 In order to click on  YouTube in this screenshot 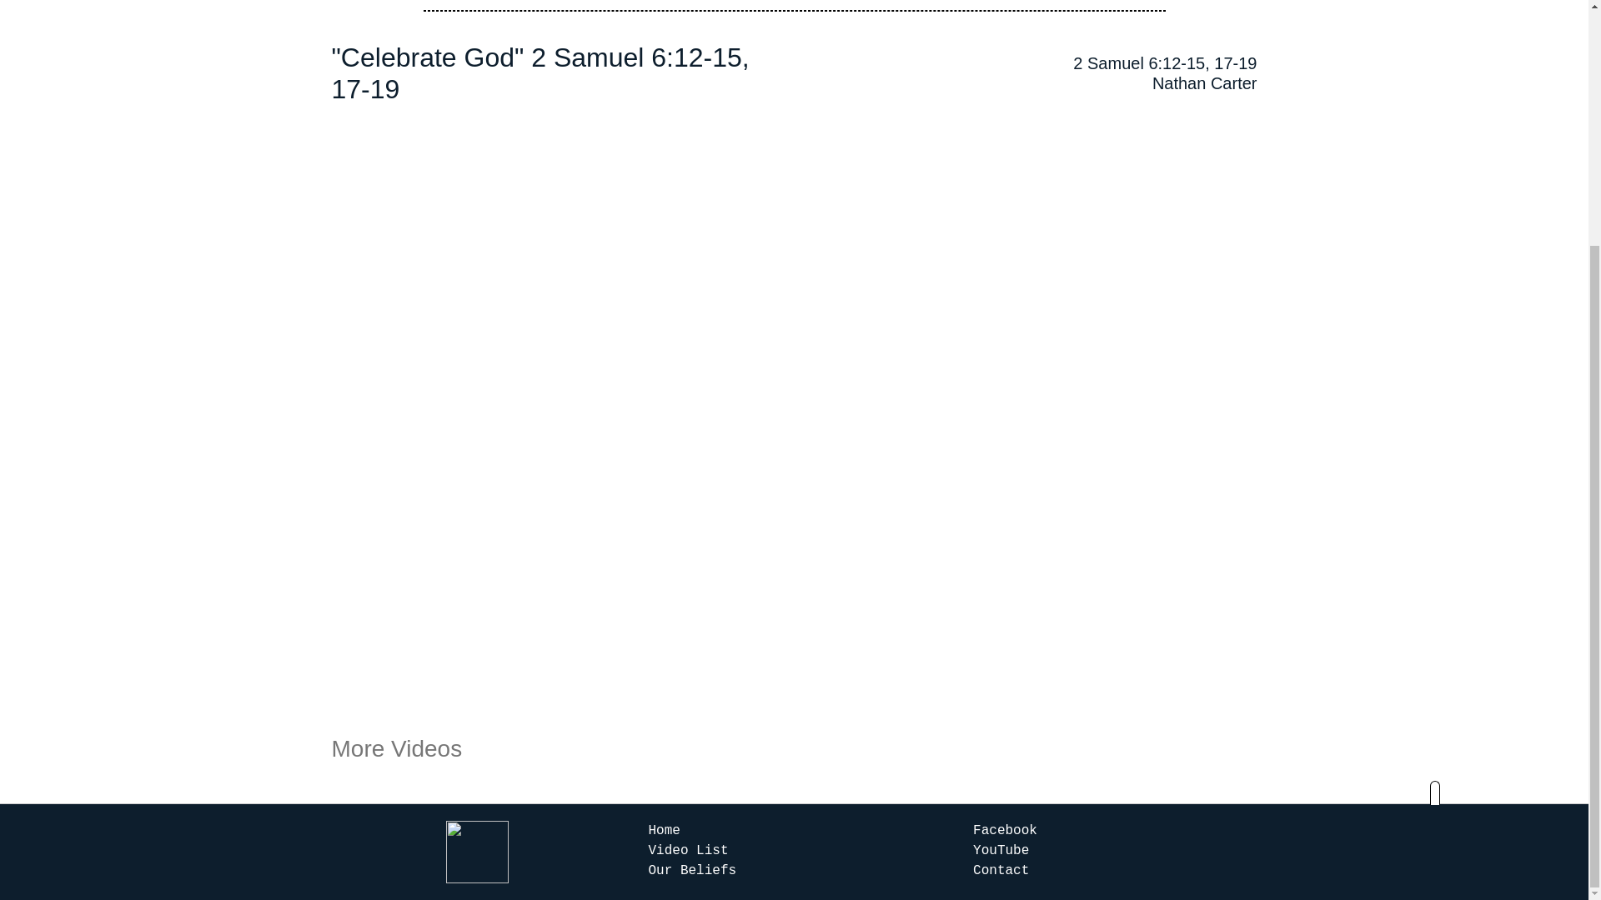, I will do `click(997, 850)`.